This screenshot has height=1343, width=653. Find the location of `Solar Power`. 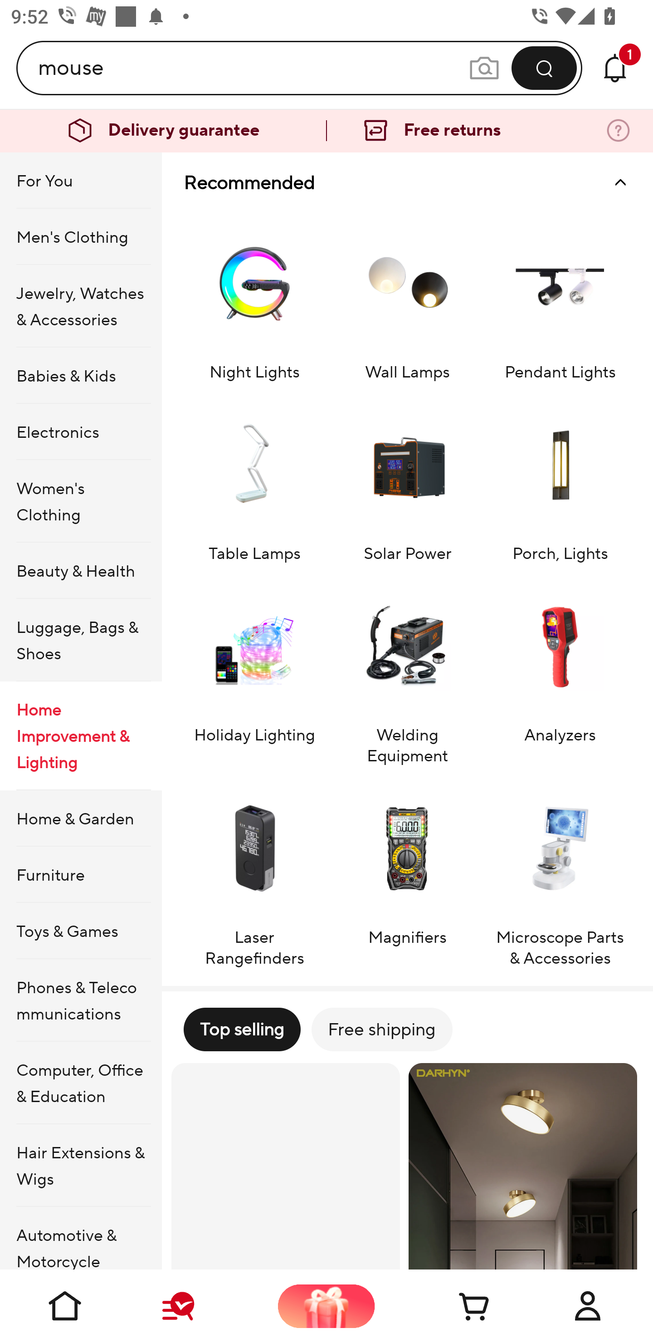

Solar Power is located at coordinates (407, 480).